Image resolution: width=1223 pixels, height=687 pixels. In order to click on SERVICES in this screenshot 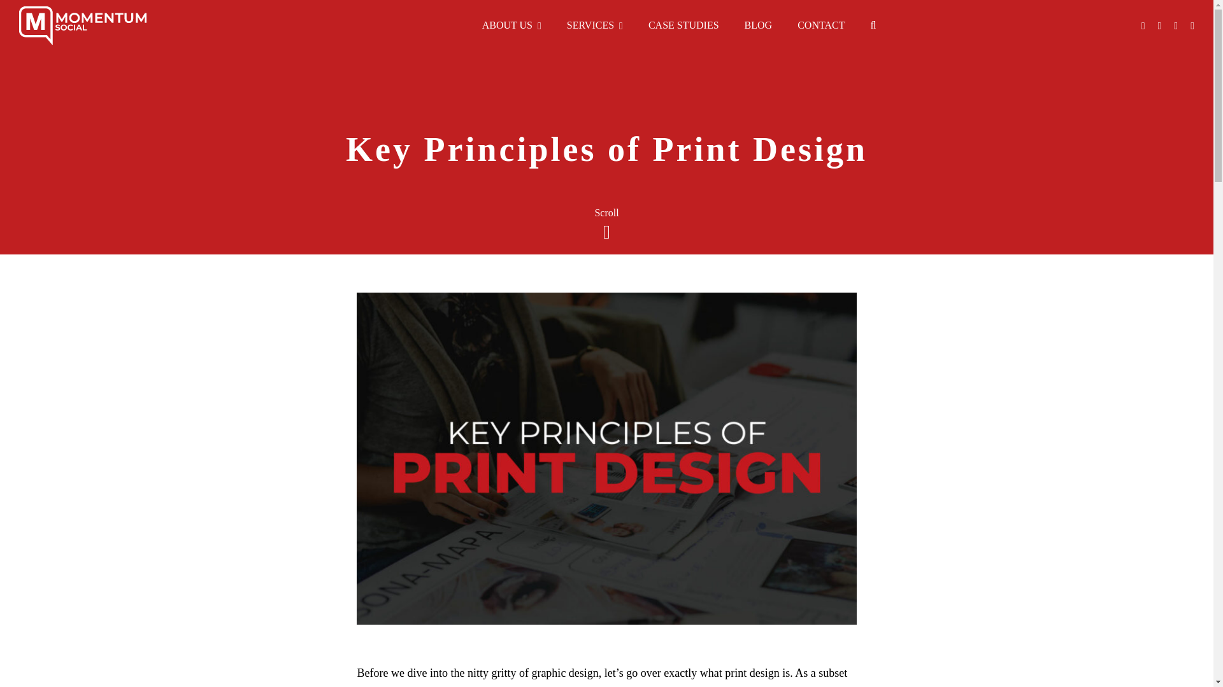, I will do `click(595, 25)`.